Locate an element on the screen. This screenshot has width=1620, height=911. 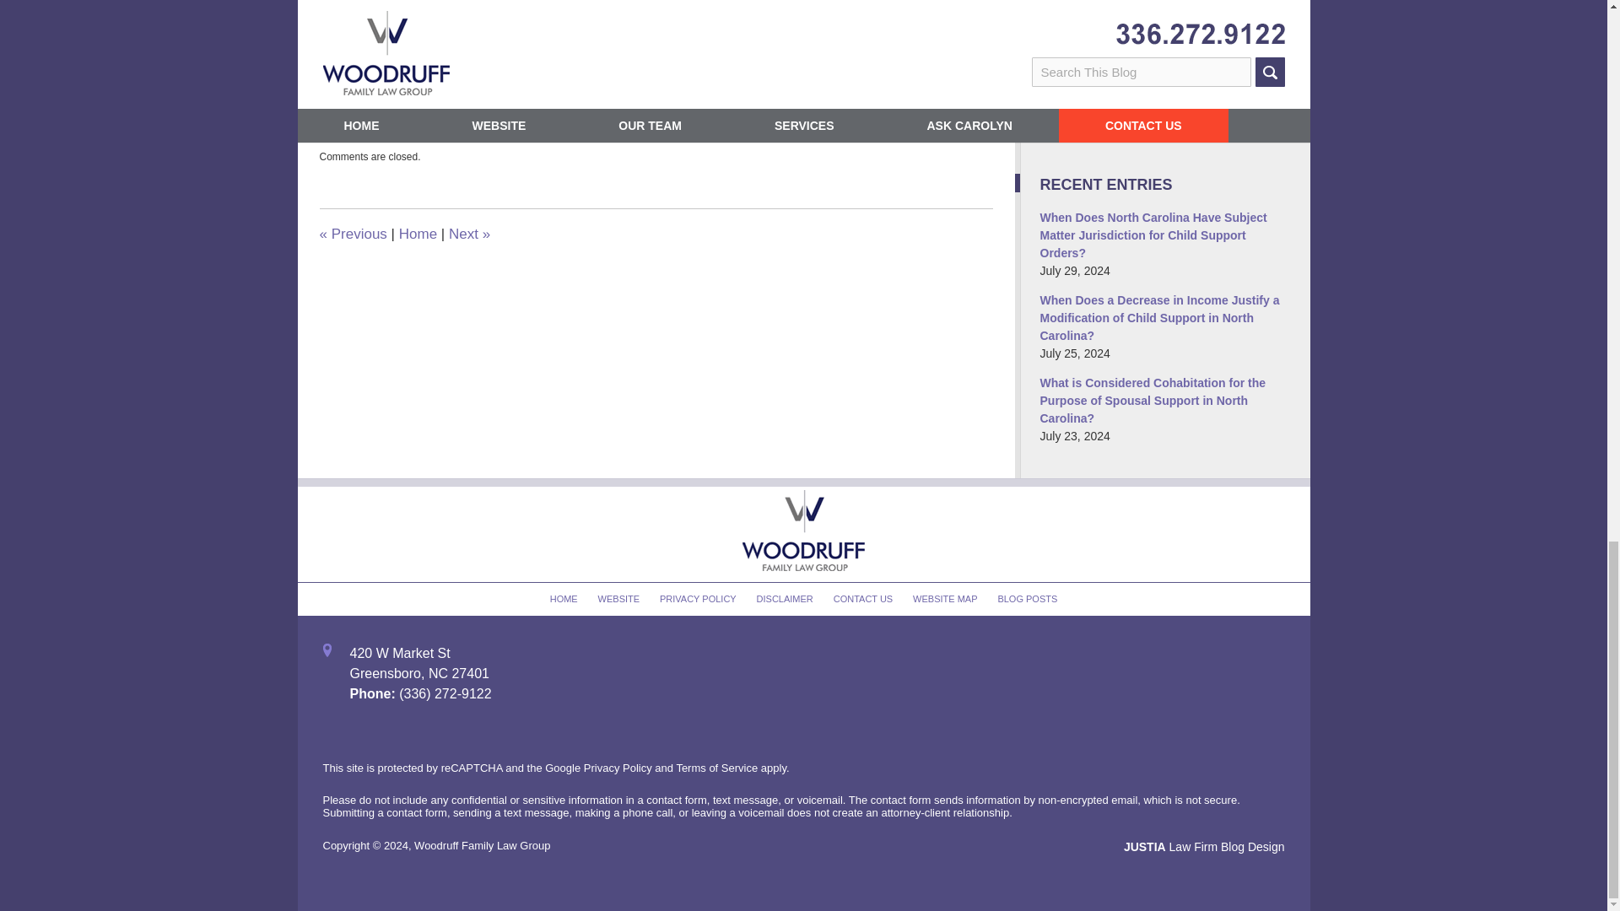
ClientVille is located at coordinates (389, 116).